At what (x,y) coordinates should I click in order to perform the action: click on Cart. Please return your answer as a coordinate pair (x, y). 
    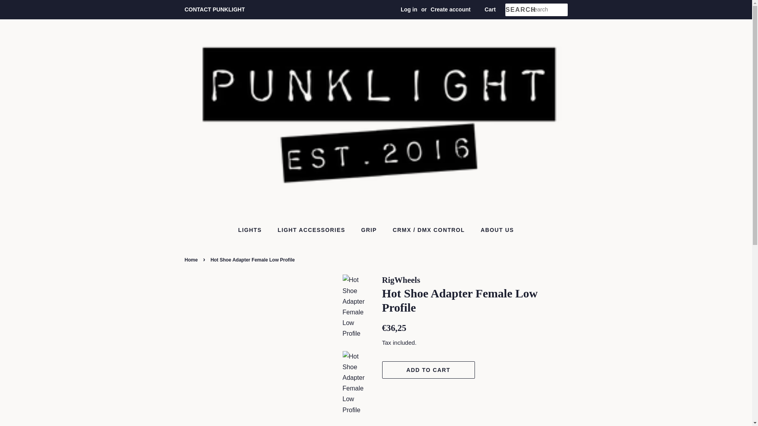
    Looking at the image, I should click on (490, 9).